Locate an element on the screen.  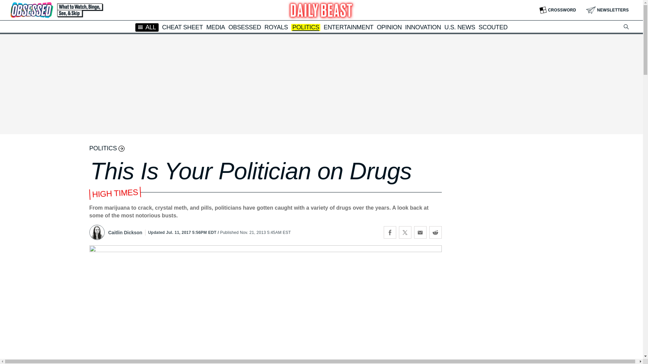
ENTERTAINMENT is located at coordinates (348, 27).